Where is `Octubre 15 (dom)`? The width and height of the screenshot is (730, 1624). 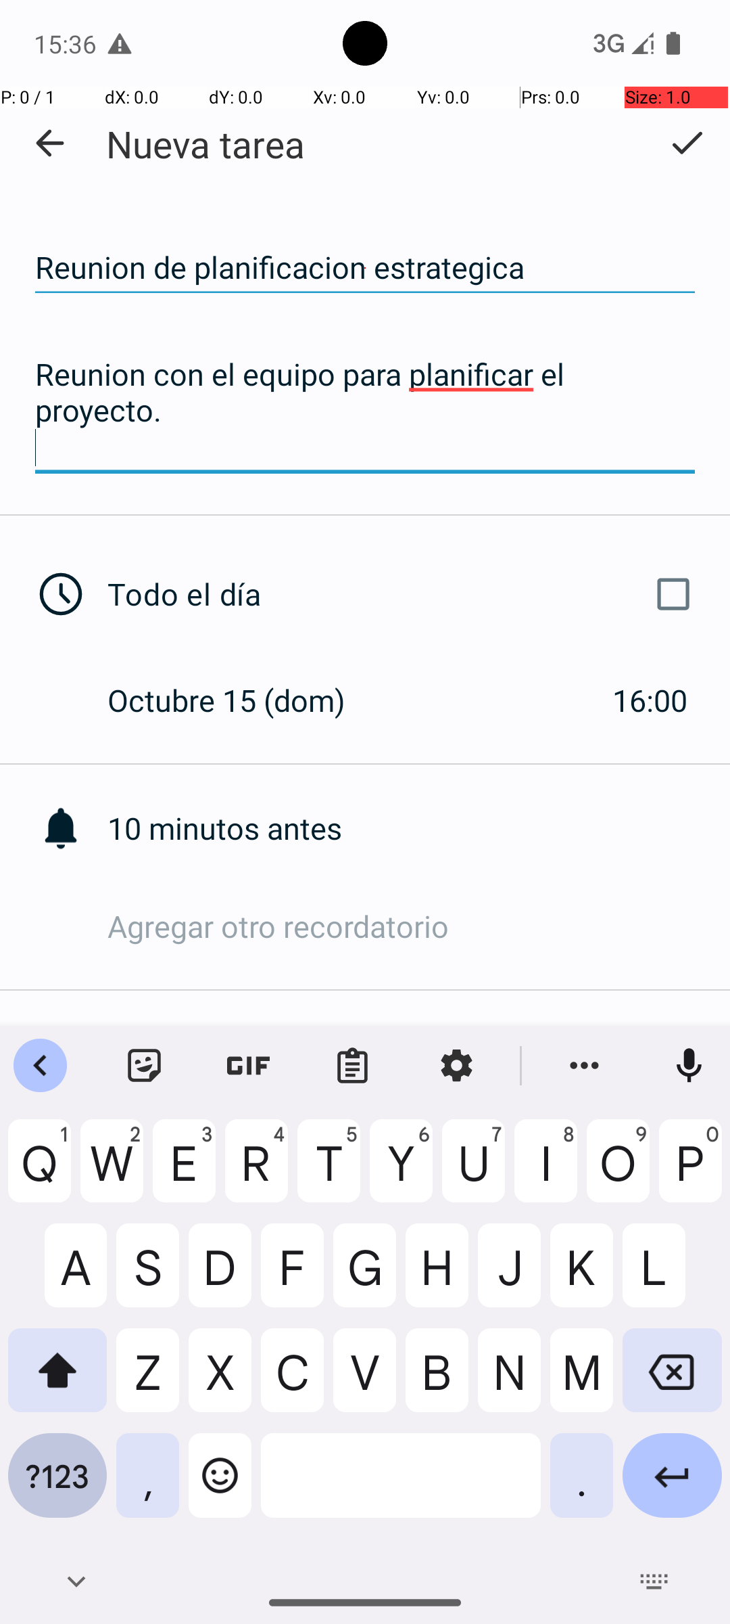 Octubre 15 (dom) is located at coordinates (241, 700).